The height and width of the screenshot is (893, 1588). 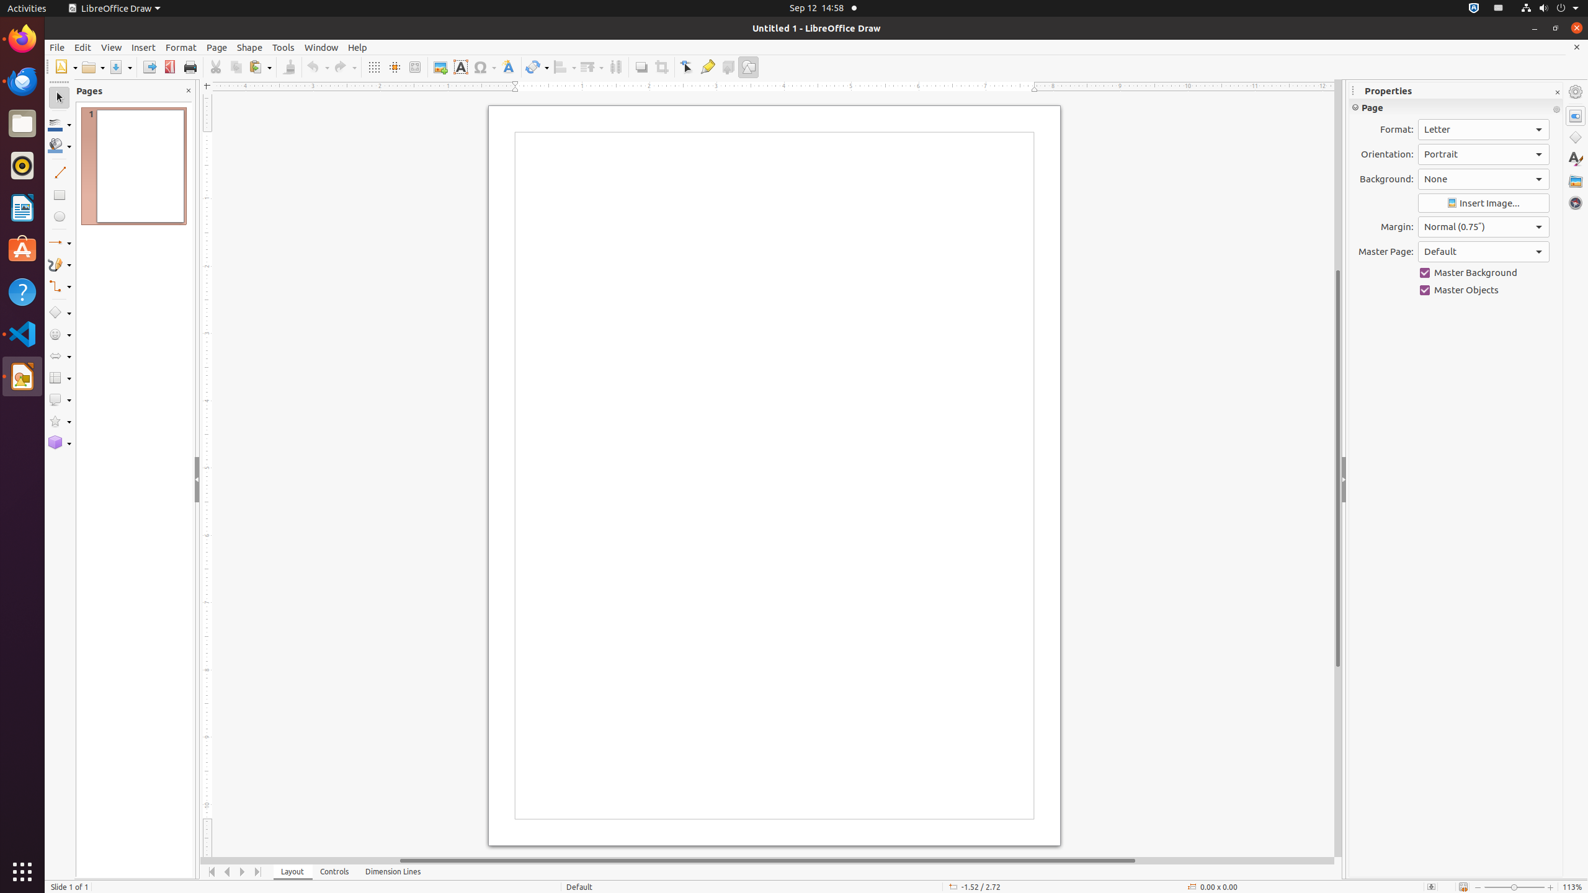 I want to click on Master Background, so click(x=1484, y=273).